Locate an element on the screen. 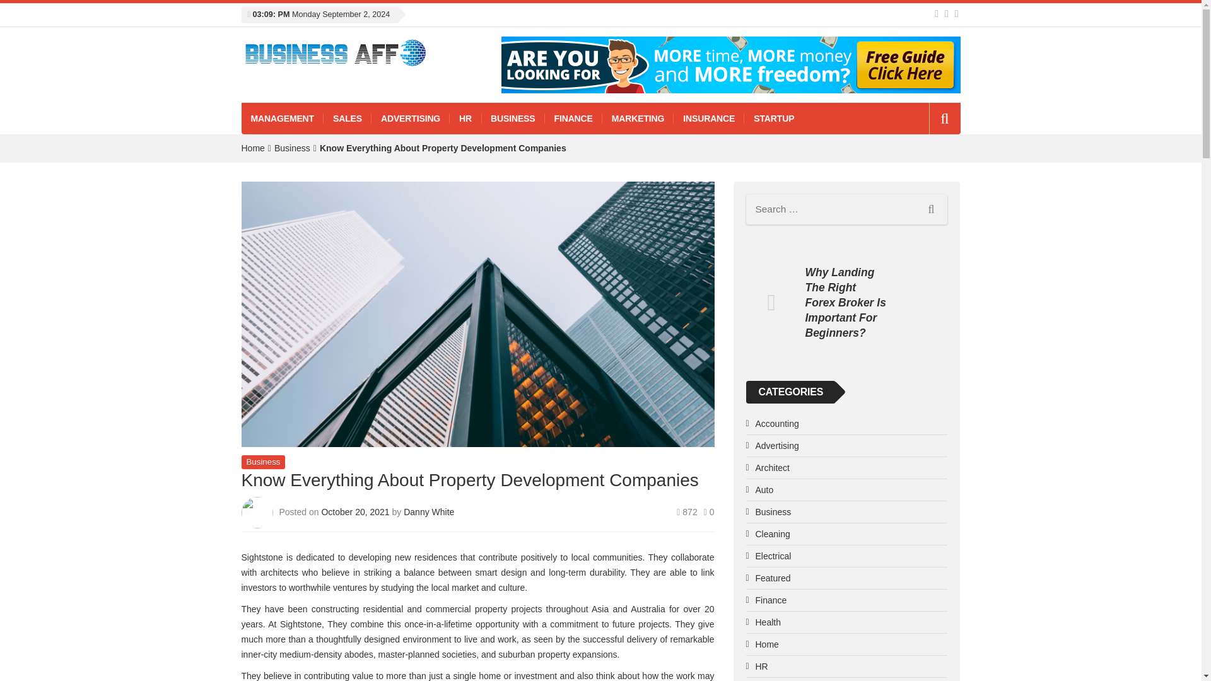  ADVERTISING is located at coordinates (410, 119).